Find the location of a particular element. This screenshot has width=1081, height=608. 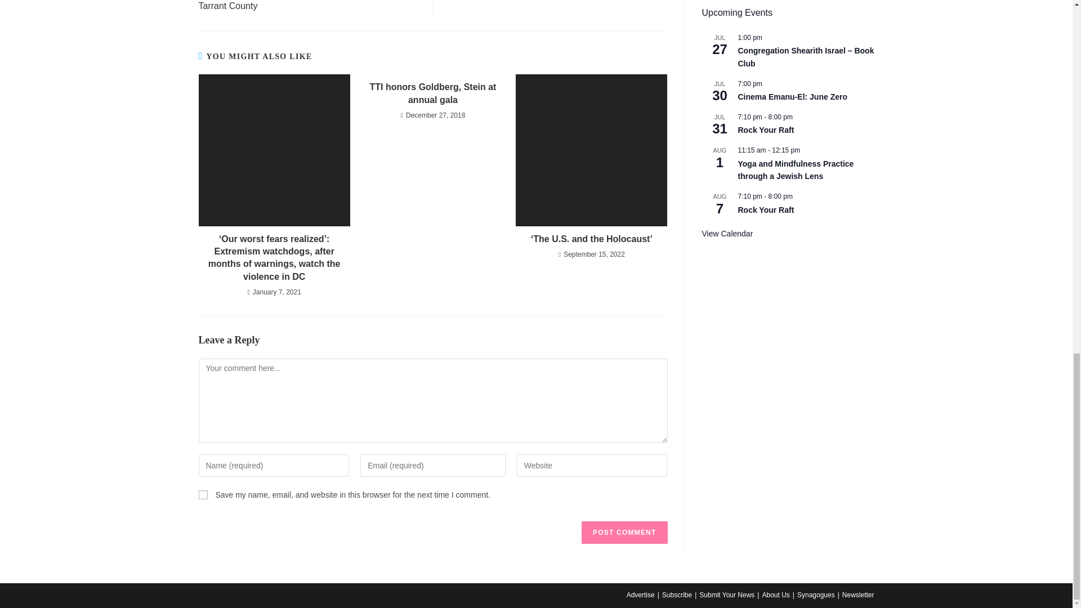

Post Comment is located at coordinates (624, 532).